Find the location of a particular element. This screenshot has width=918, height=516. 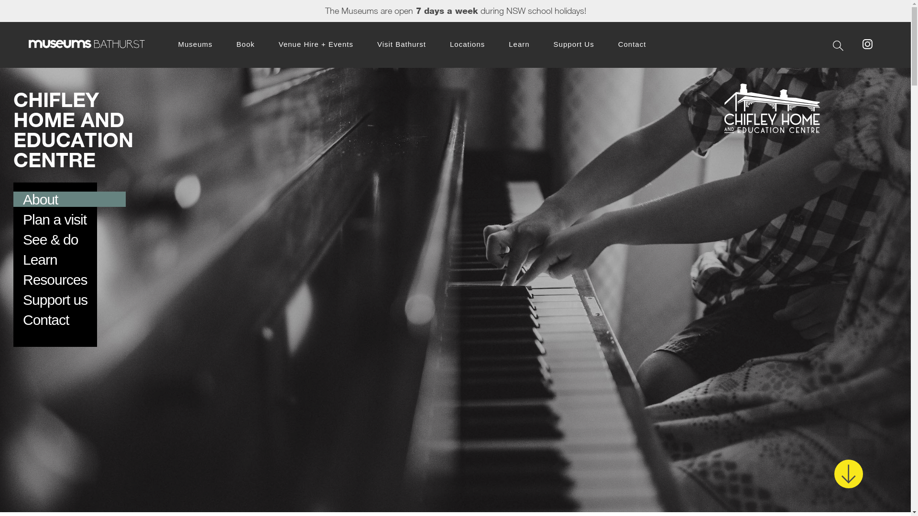

Learn is located at coordinates (40, 260).